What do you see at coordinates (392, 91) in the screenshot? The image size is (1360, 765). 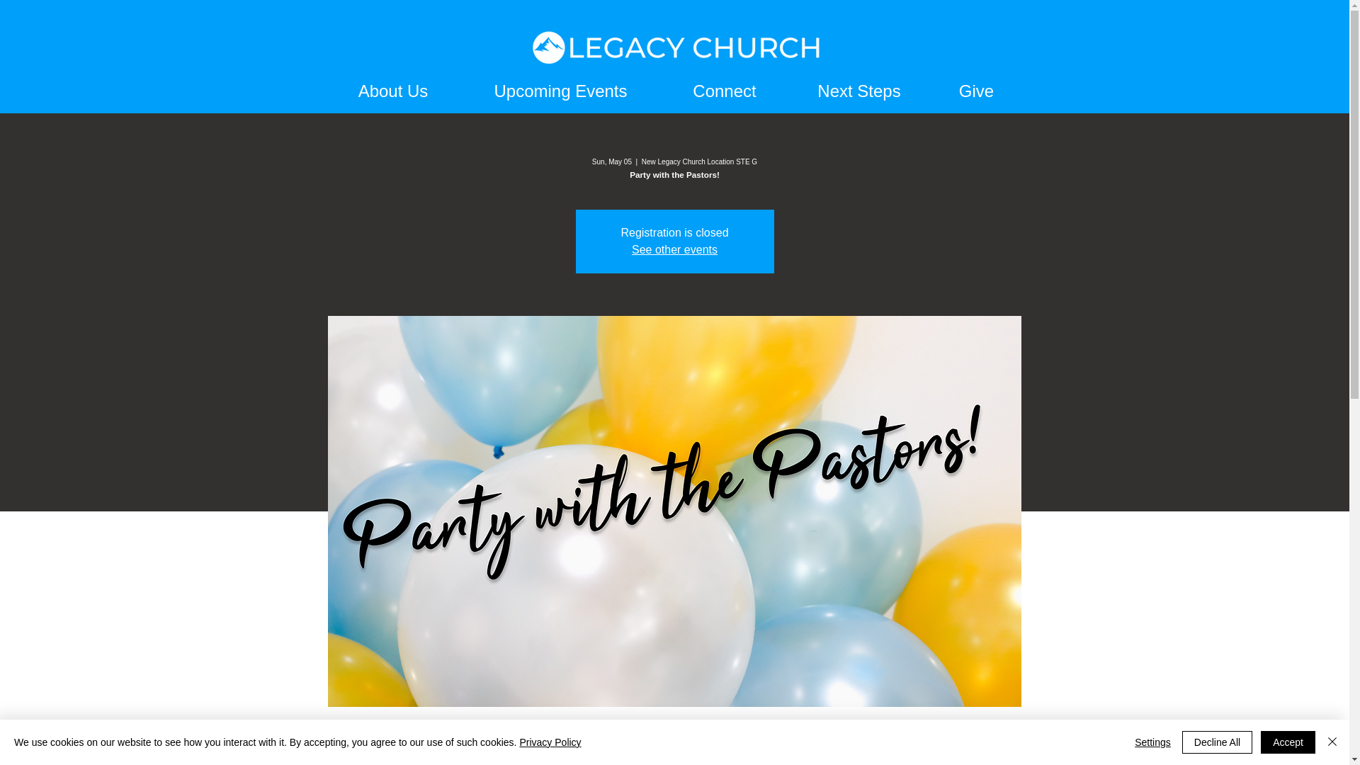 I see `About Us` at bounding box center [392, 91].